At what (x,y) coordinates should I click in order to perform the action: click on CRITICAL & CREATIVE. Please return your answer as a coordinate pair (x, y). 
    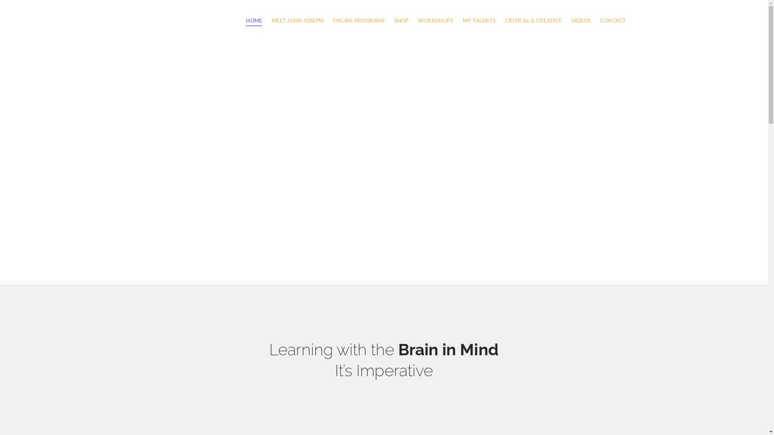
    Looking at the image, I should click on (533, 9).